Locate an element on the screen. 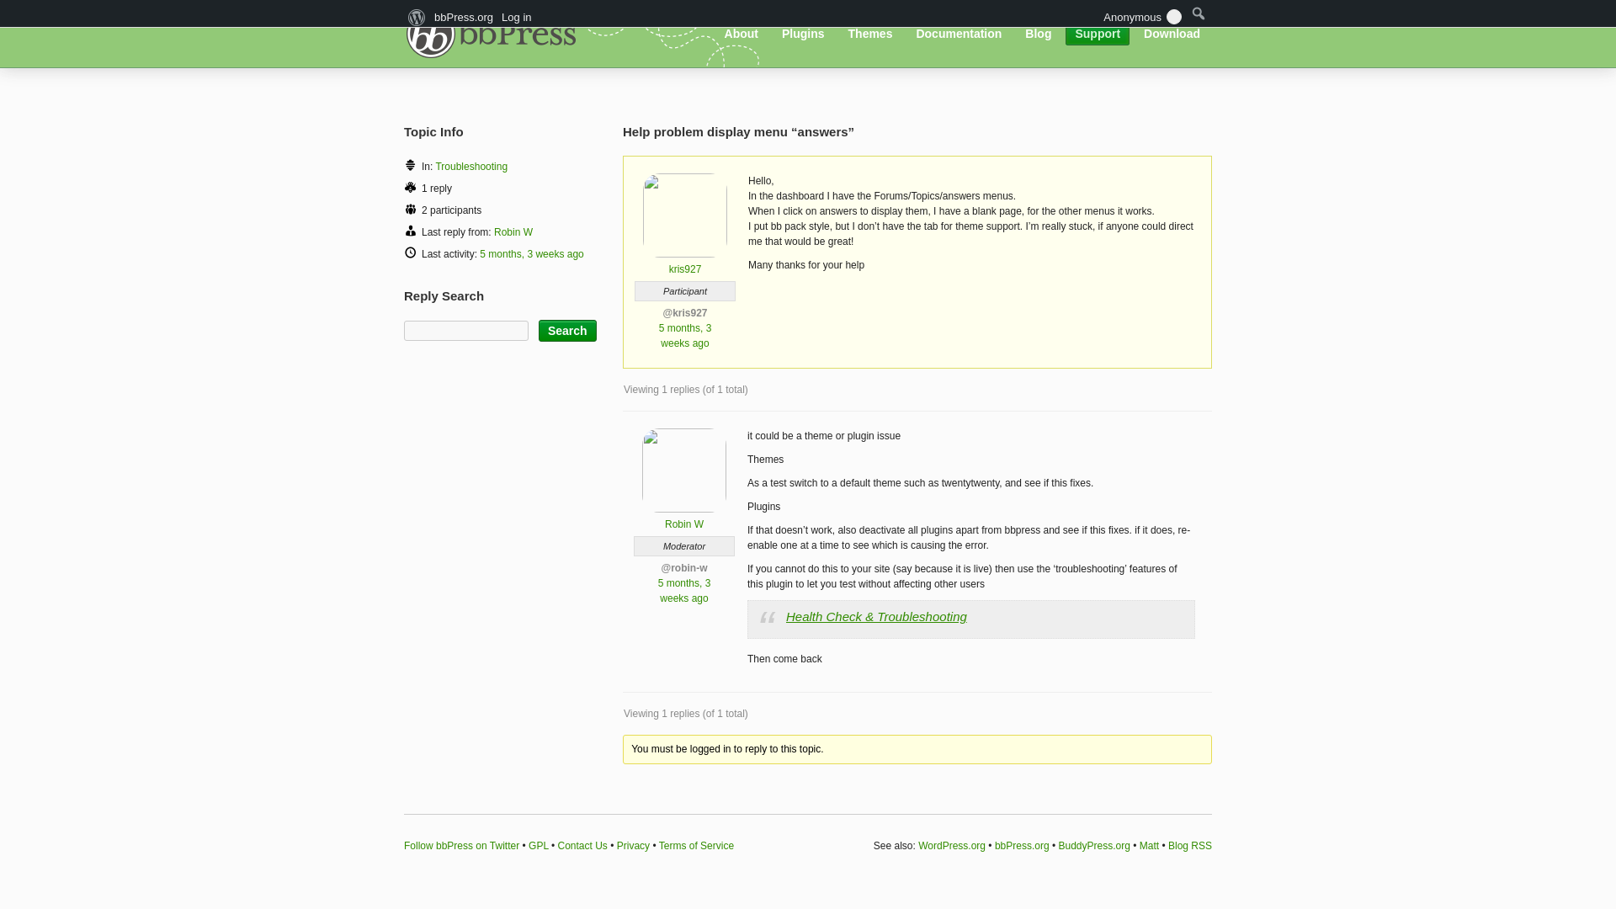 The image size is (1616, 909). Robin W is located at coordinates (513, 231).